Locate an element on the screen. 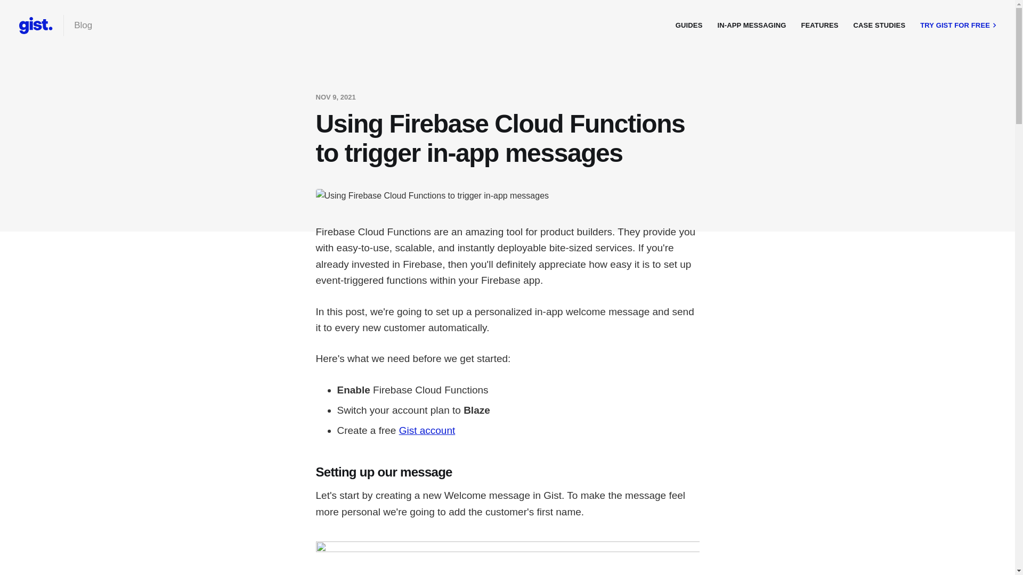 The image size is (1023, 575). CASE STUDIES is located at coordinates (880, 26).